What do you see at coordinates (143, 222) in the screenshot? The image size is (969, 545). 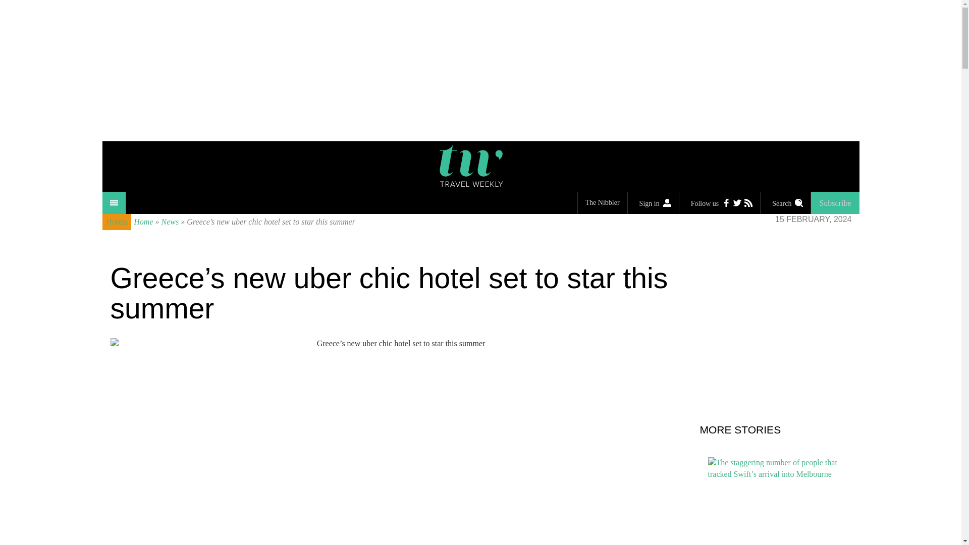 I see `Home` at bounding box center [143, 222].